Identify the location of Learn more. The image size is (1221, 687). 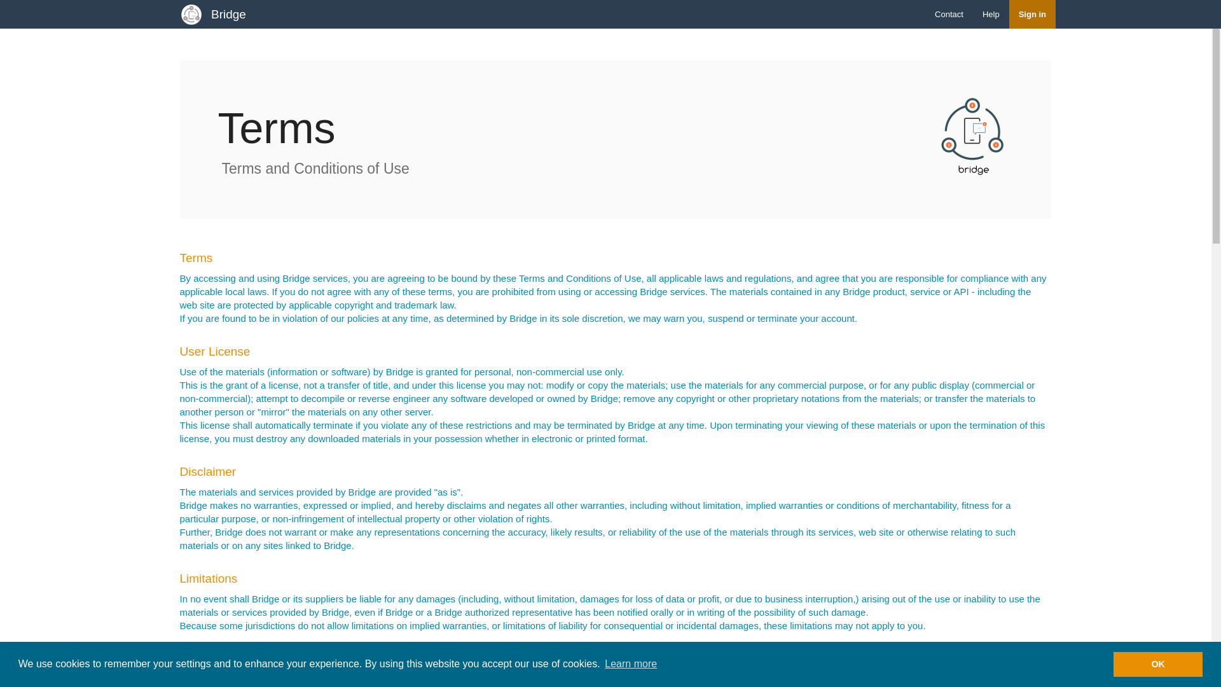
(631, 664).